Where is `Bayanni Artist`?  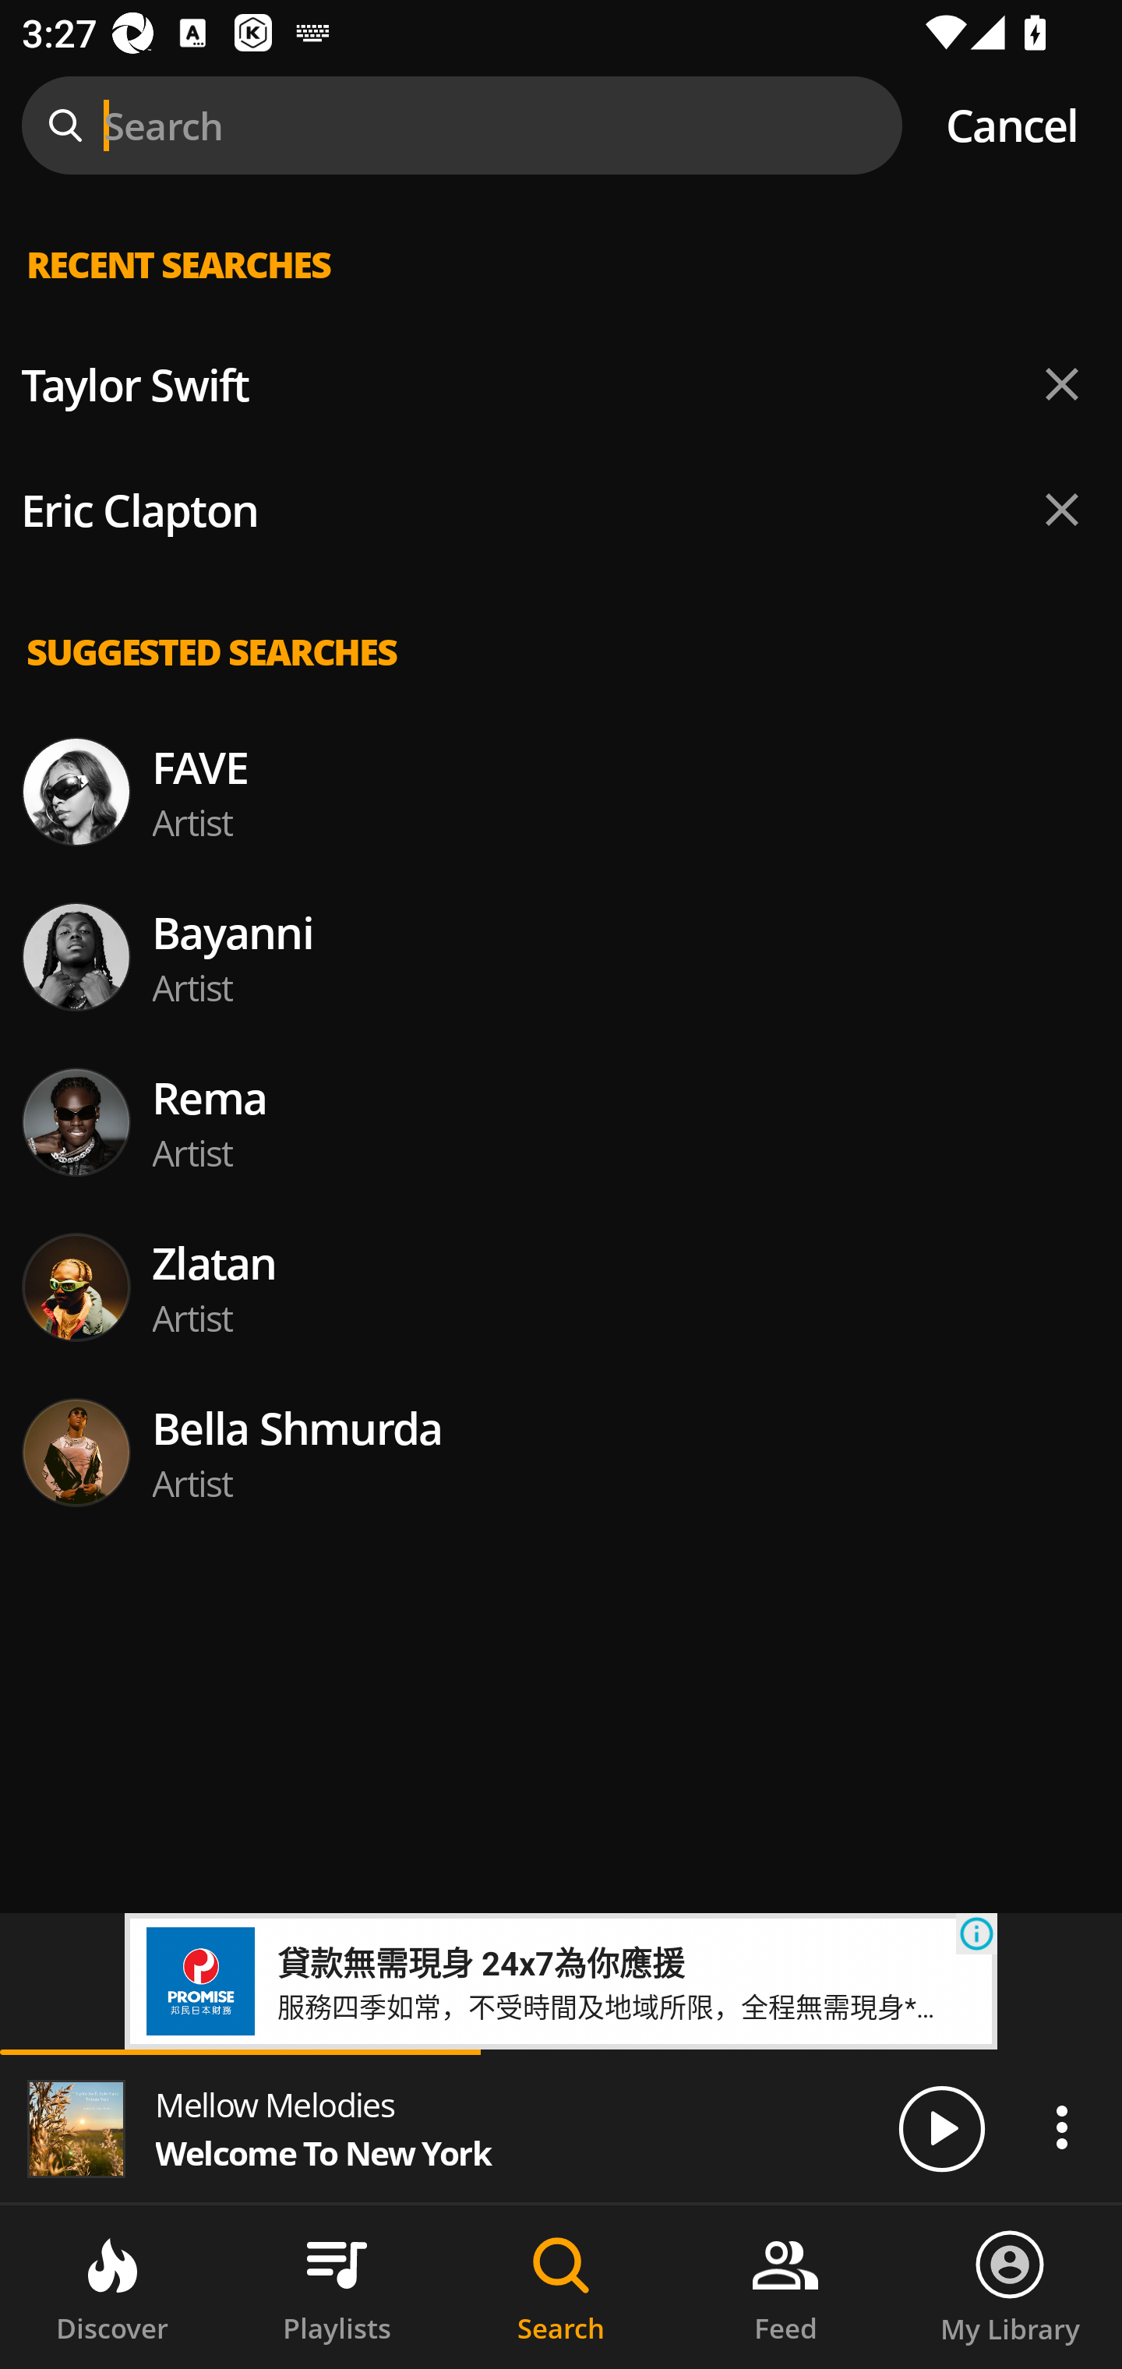 Bayanni Artist is located at coordinates (561, 957).